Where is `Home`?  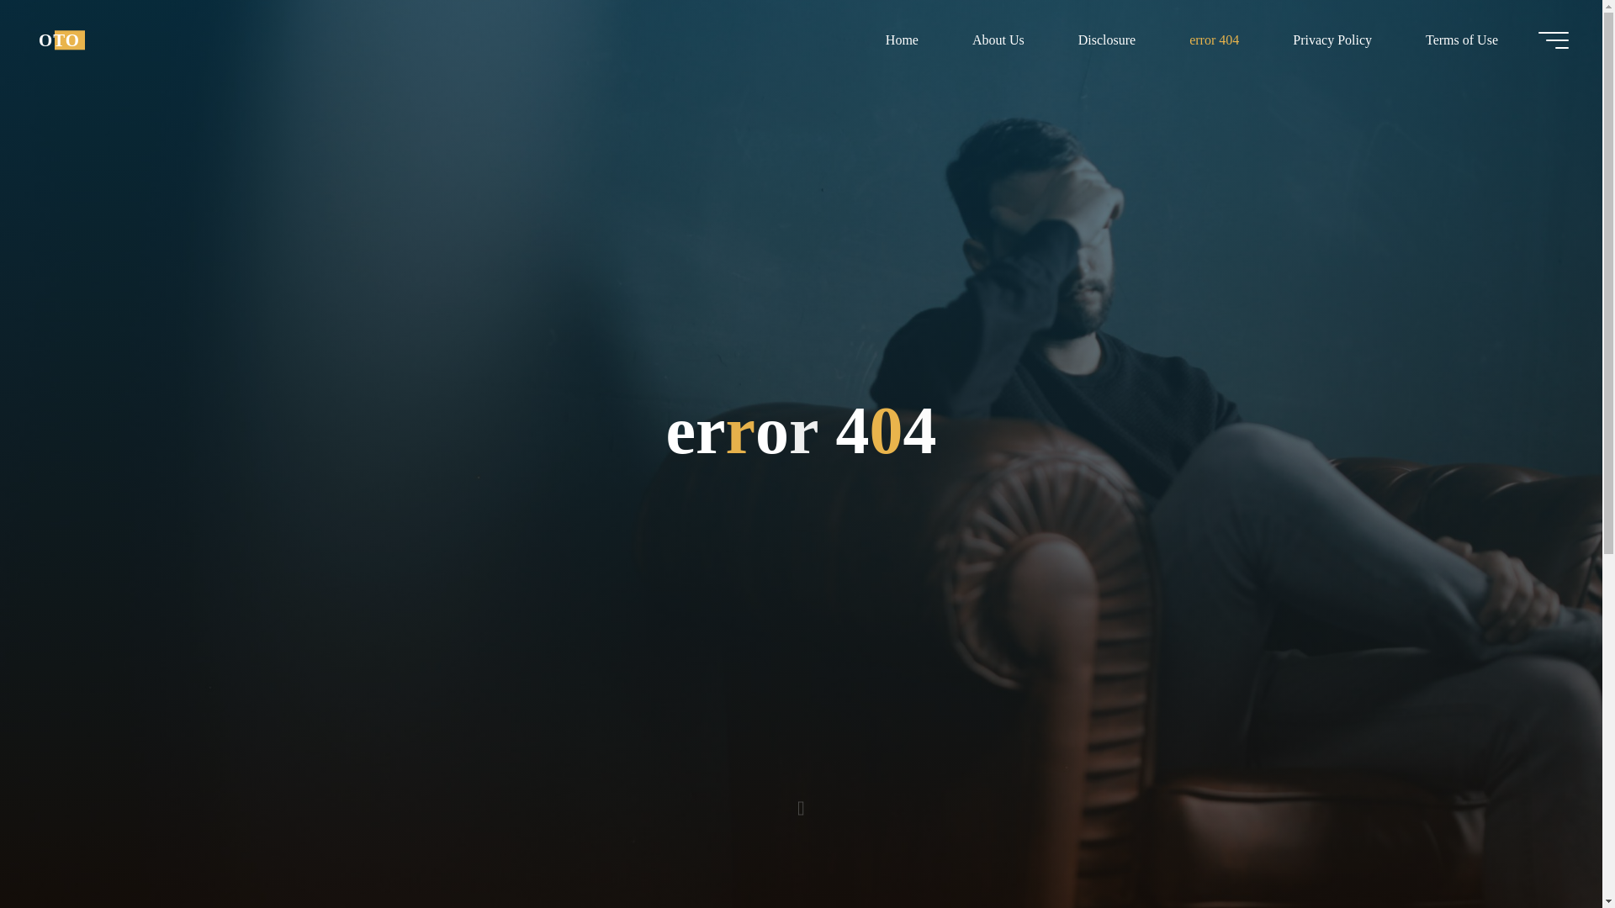
Home is located at coordinates (902, 40).